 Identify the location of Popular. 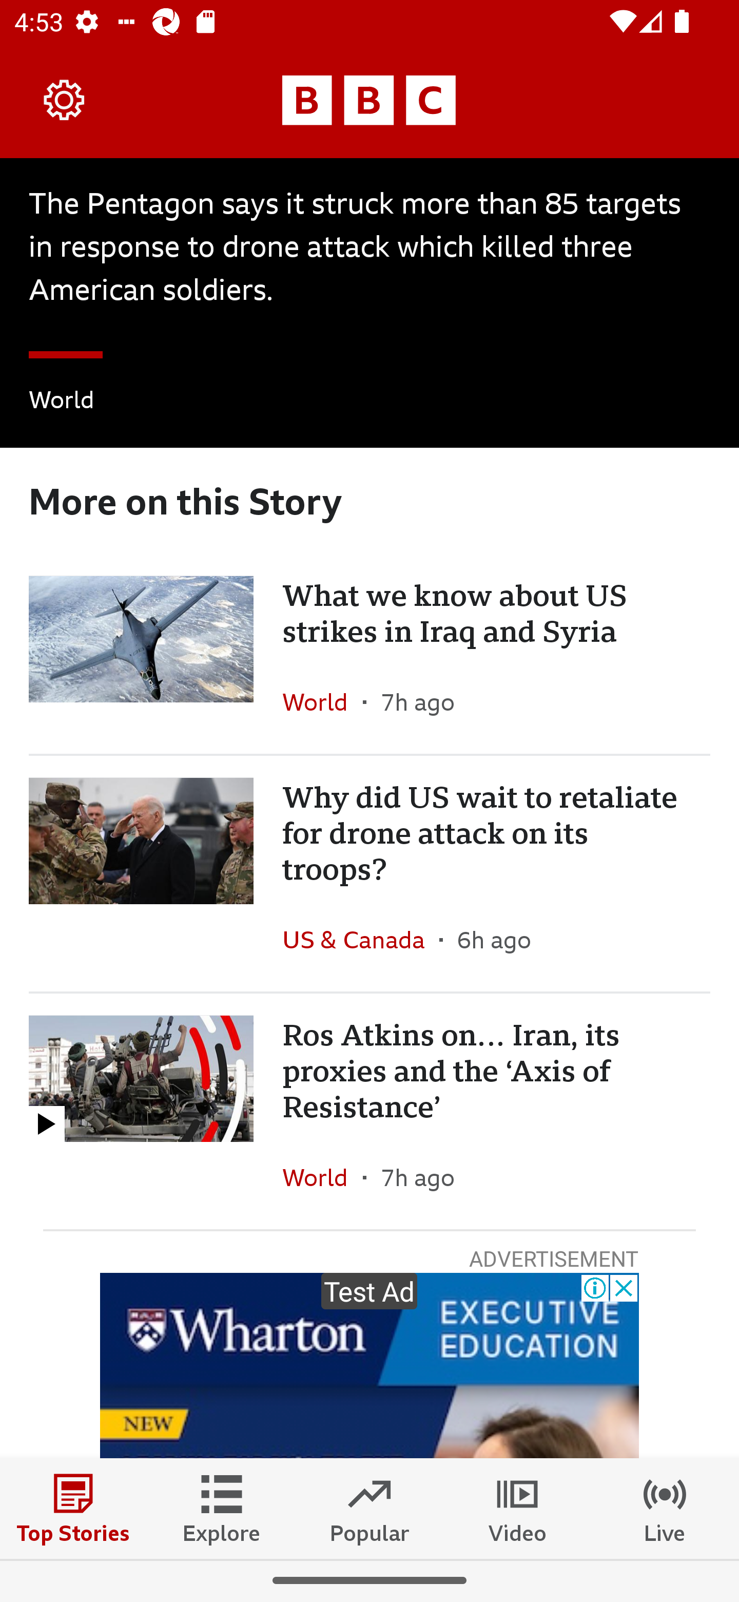
(369, 1508).